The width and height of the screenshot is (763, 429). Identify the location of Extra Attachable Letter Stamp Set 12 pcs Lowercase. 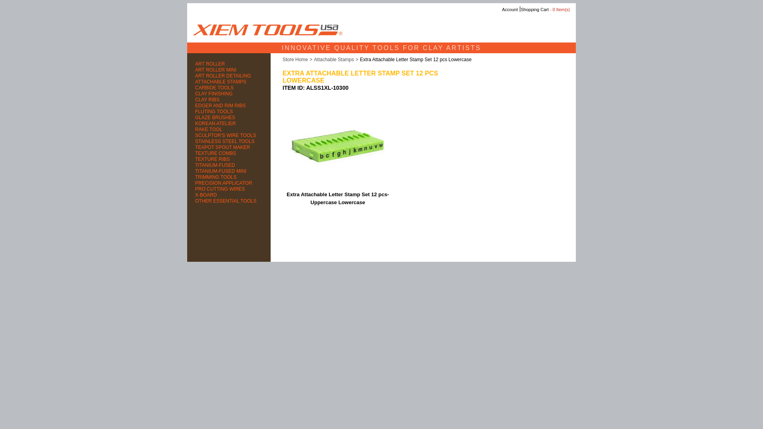
(416, 59).